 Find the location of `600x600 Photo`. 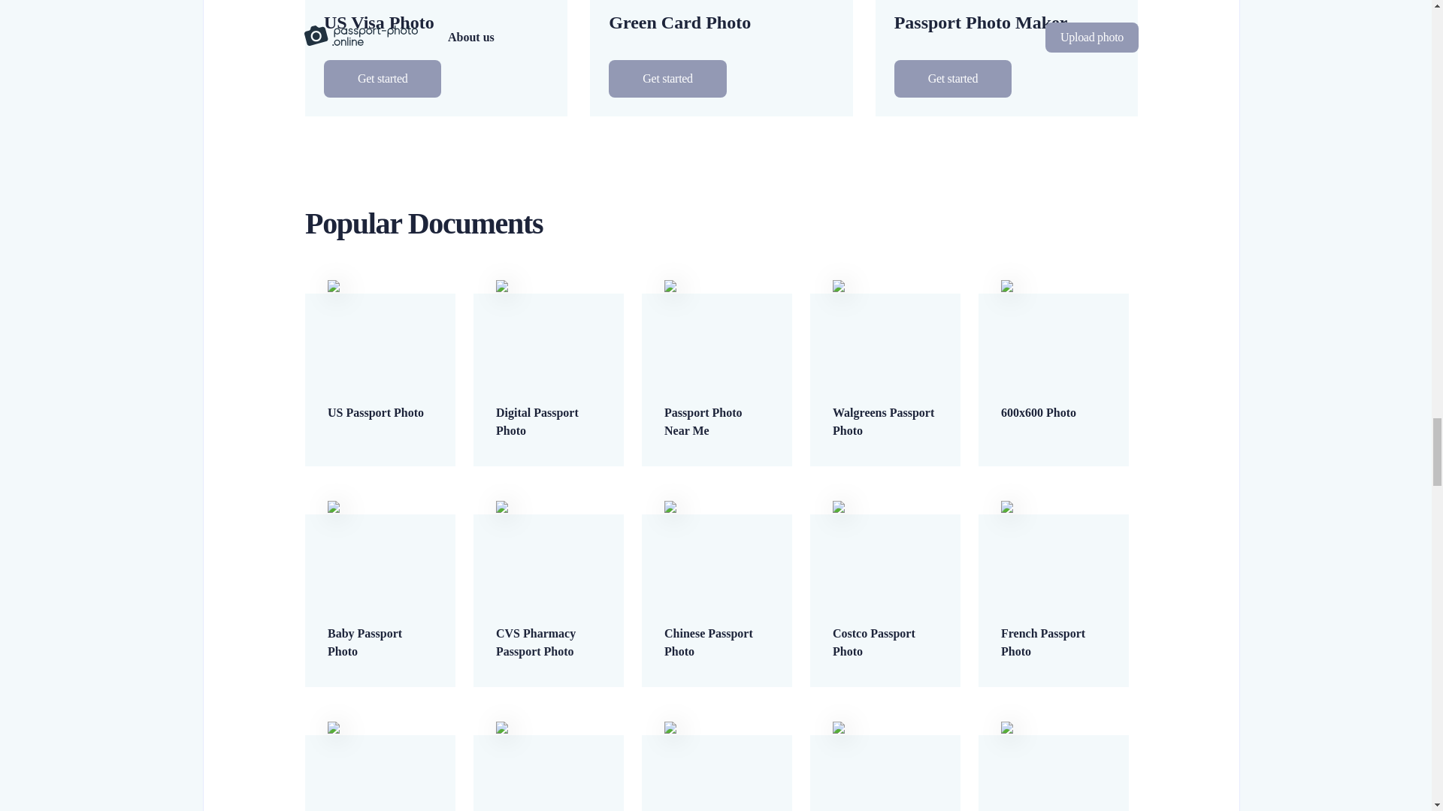

600x600 Photo is located at coordinates (1054, 385).